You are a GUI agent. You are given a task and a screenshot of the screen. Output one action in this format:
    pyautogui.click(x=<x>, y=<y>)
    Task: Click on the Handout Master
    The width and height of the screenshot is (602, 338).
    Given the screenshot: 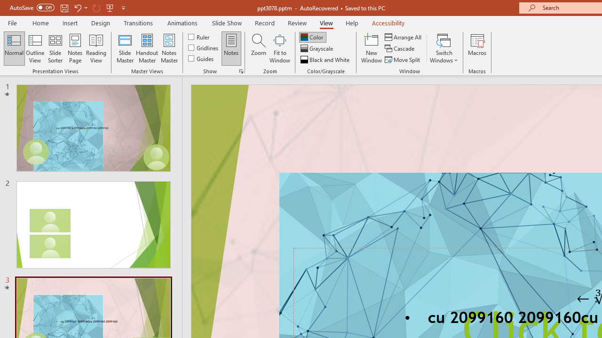 What is the action you would take?
    pyautogui.click(x=147, y=48)
    